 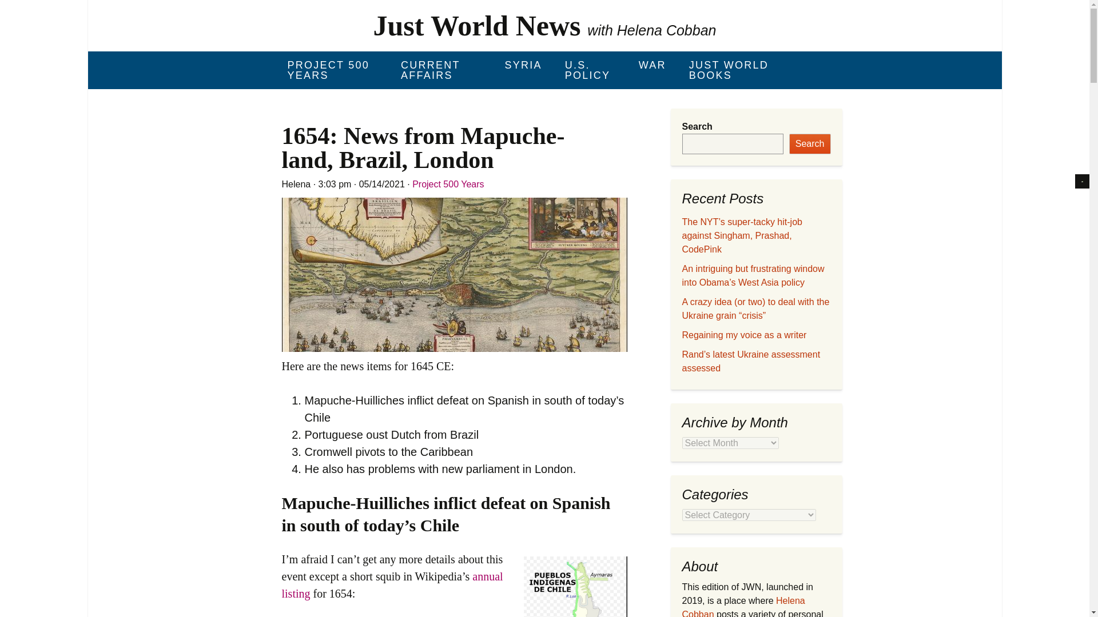 What do you see at coordinates (743, 607) in the screenshot?
I see `Helena Cobban` at bounding box center [743, 607].